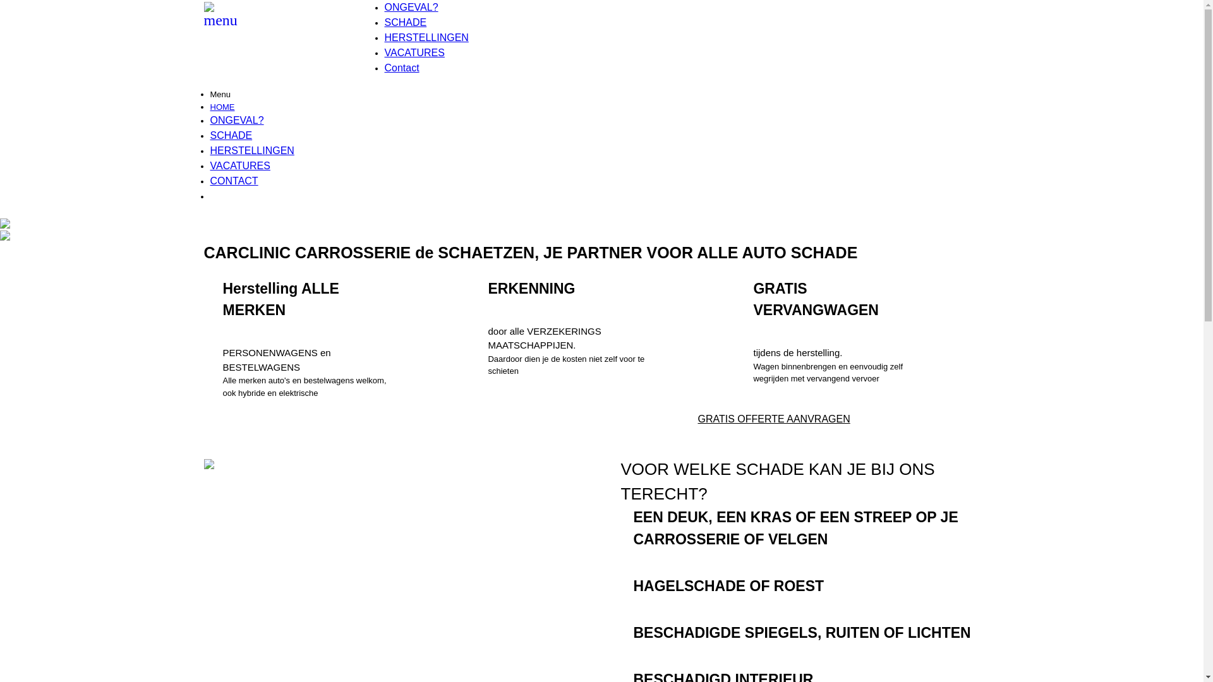 Image resolution: width=1213 pixels, height=682 pixels. Describe the element at coordinates (222, 107) in the screenshot. I see `HOME` at that location.